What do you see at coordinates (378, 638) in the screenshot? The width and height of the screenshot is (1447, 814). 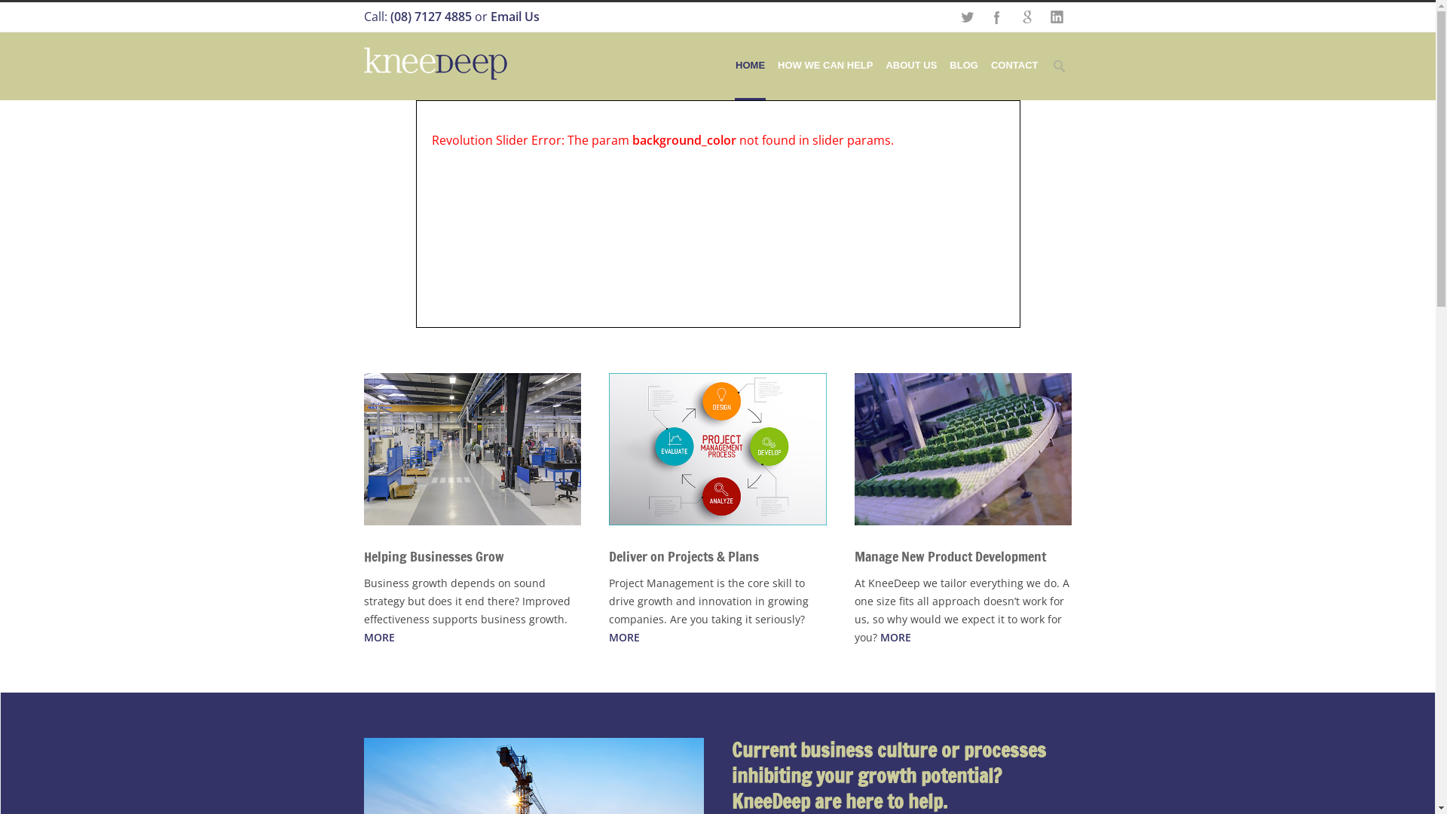 I see `MORE` at bounding box center [378, 638].